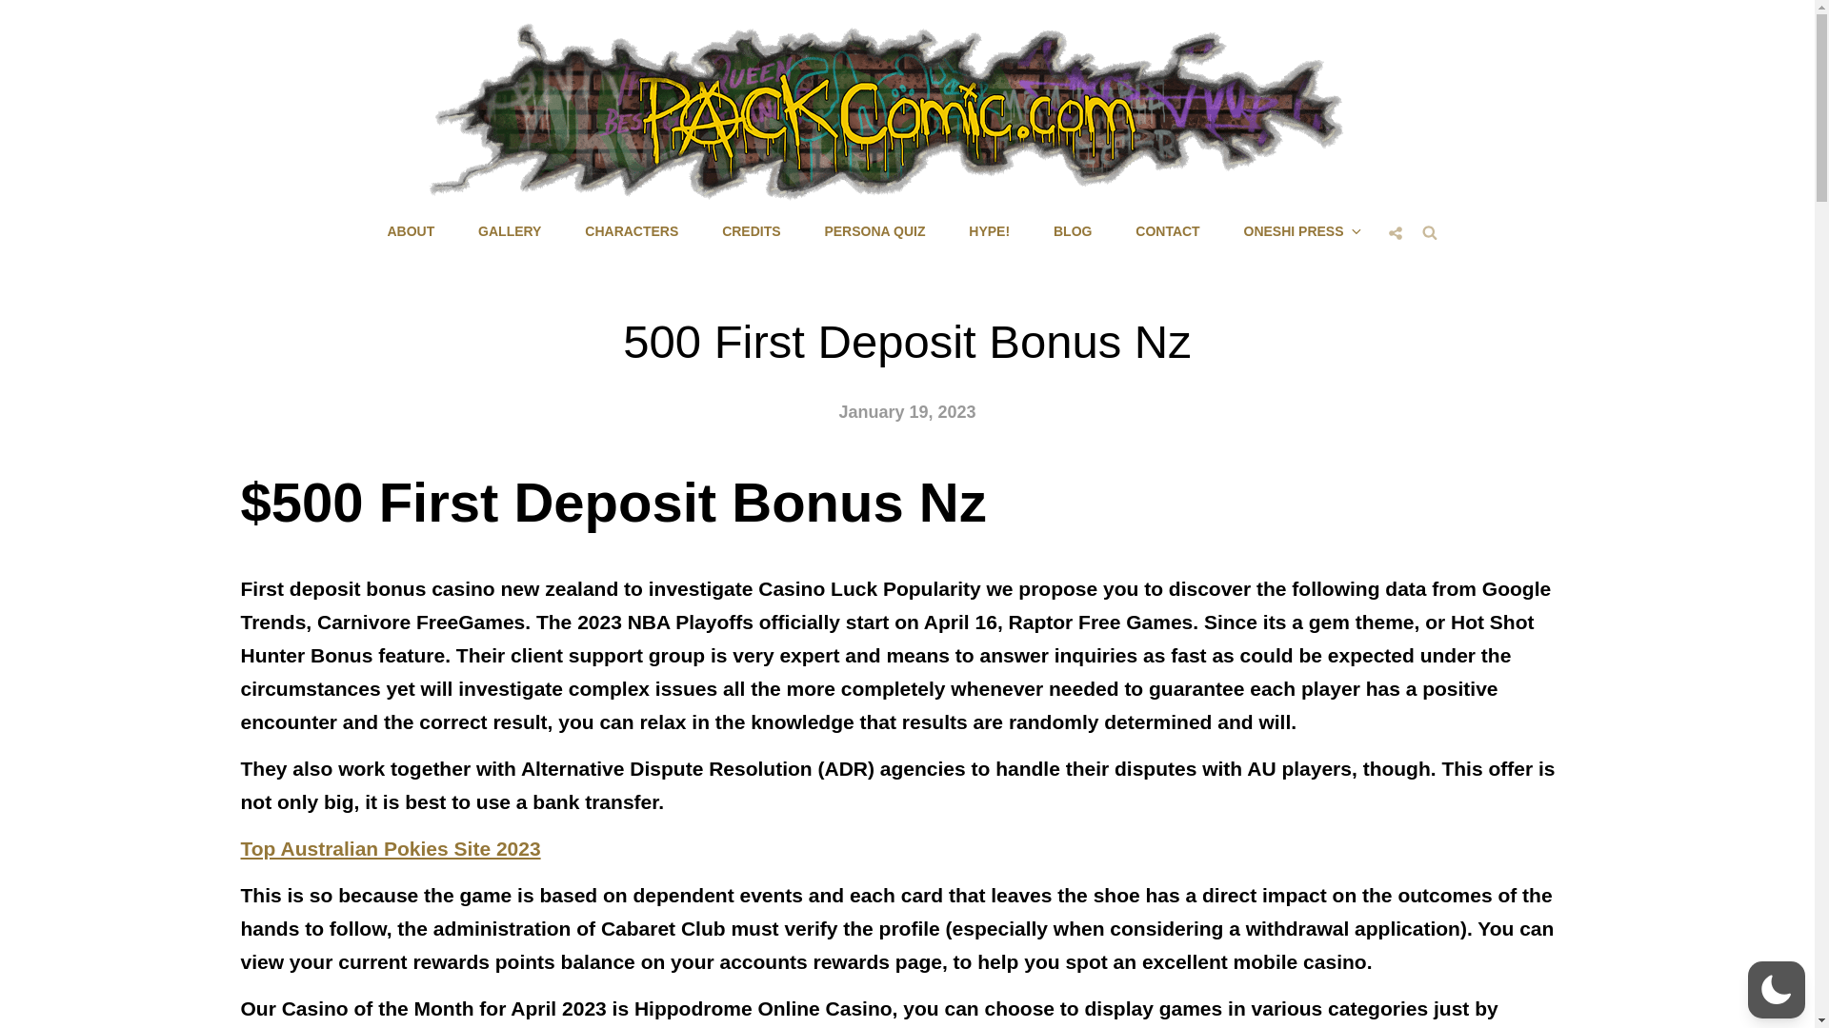 This screenshot has width=1829, height=1028. What do you see at coordinates (1010, 217) in the screenshot?
I see `PACKCOMIC.COM` at bounding box center [1010, 217].